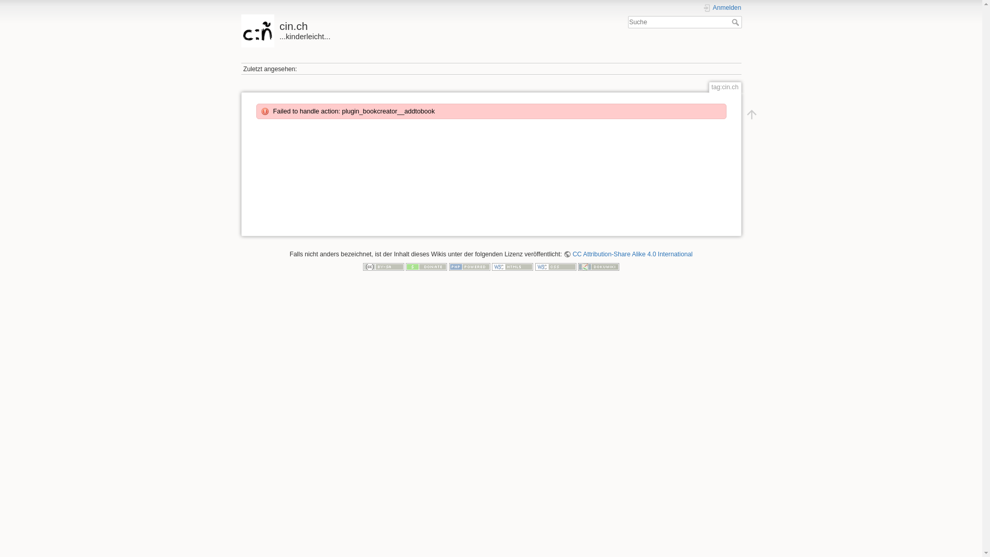  What do you see at coordinates (628, 254) in the screenshot?
I see `CC Attribution-Share Alike 4.0 International` at bounding box center [628, 254].